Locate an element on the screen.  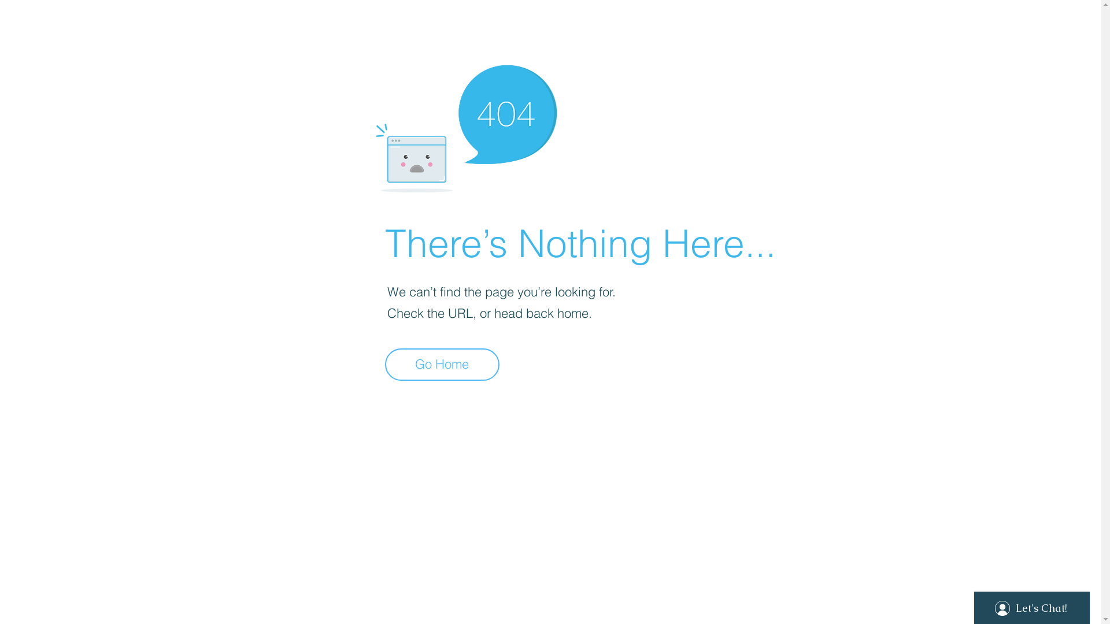
404-icon_2.png is located at coordinates (466, 126).